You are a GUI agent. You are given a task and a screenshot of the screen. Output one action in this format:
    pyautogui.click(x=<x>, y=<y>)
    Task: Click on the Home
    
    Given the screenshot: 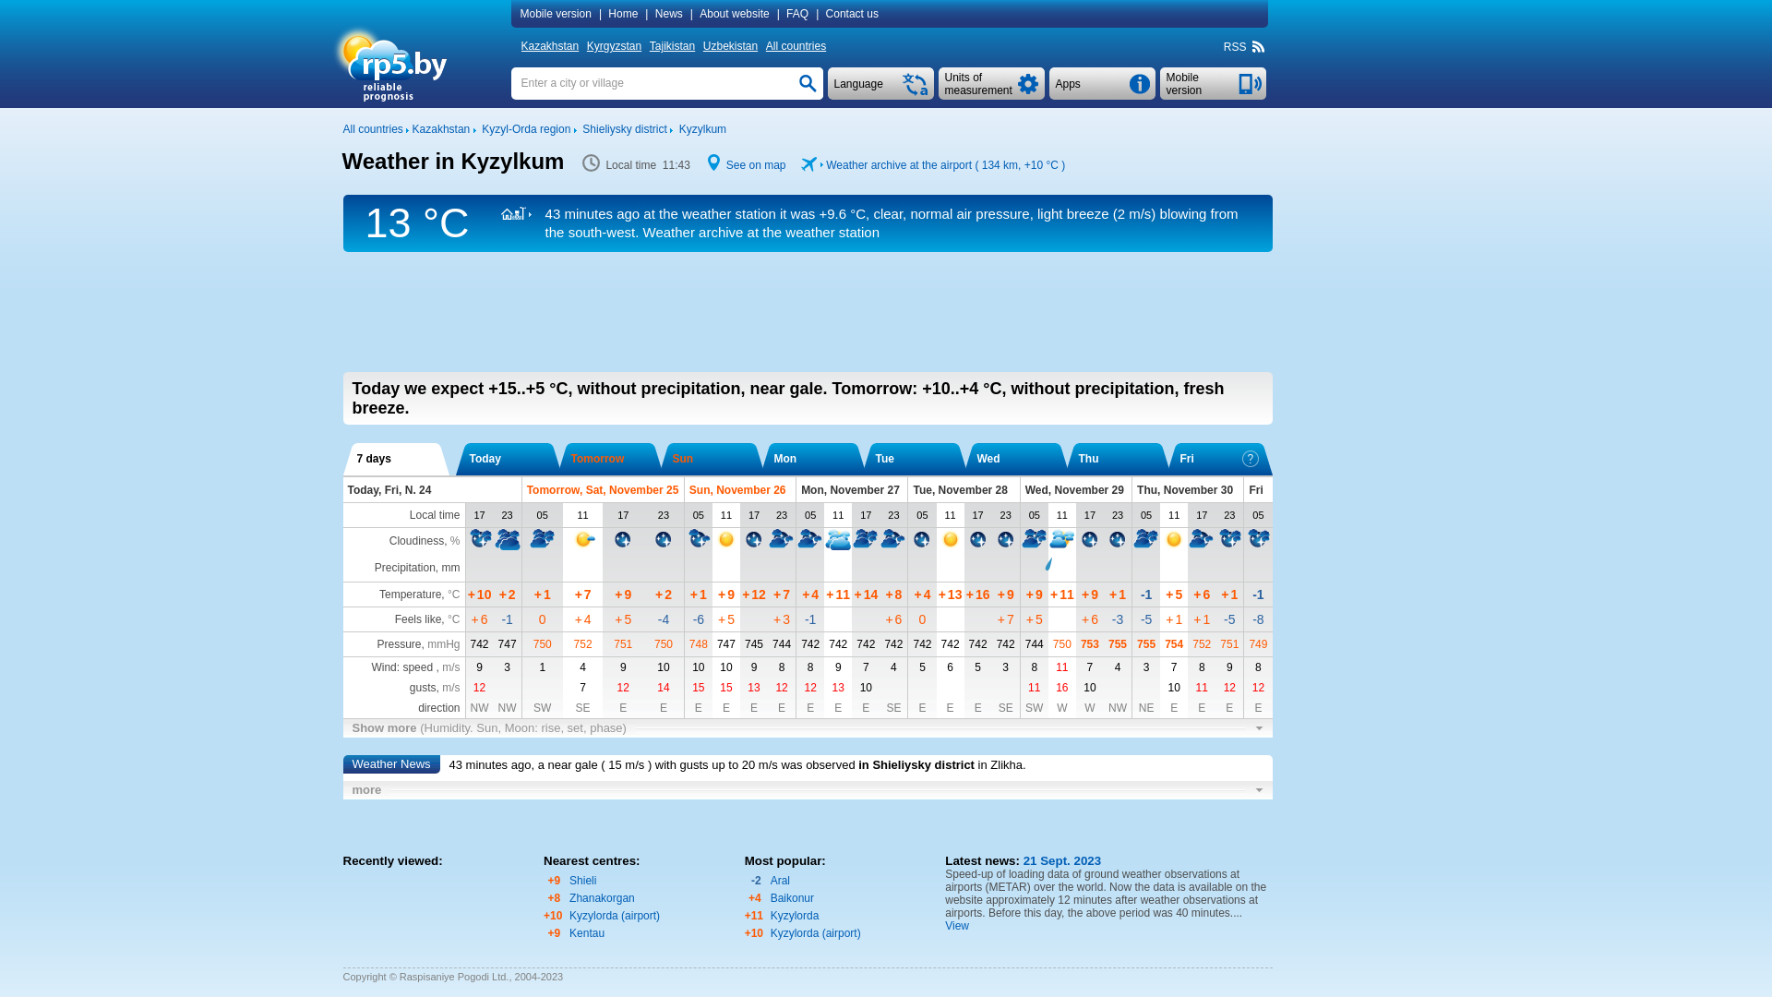 What is the action you would take?
    pyautogui.click(x=625, y=14)
    